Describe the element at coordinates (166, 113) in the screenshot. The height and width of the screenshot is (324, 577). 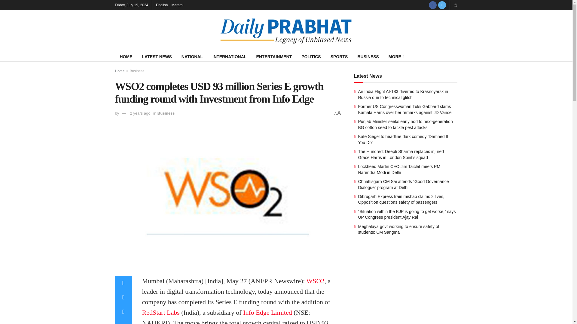
I see `Business` at that location.